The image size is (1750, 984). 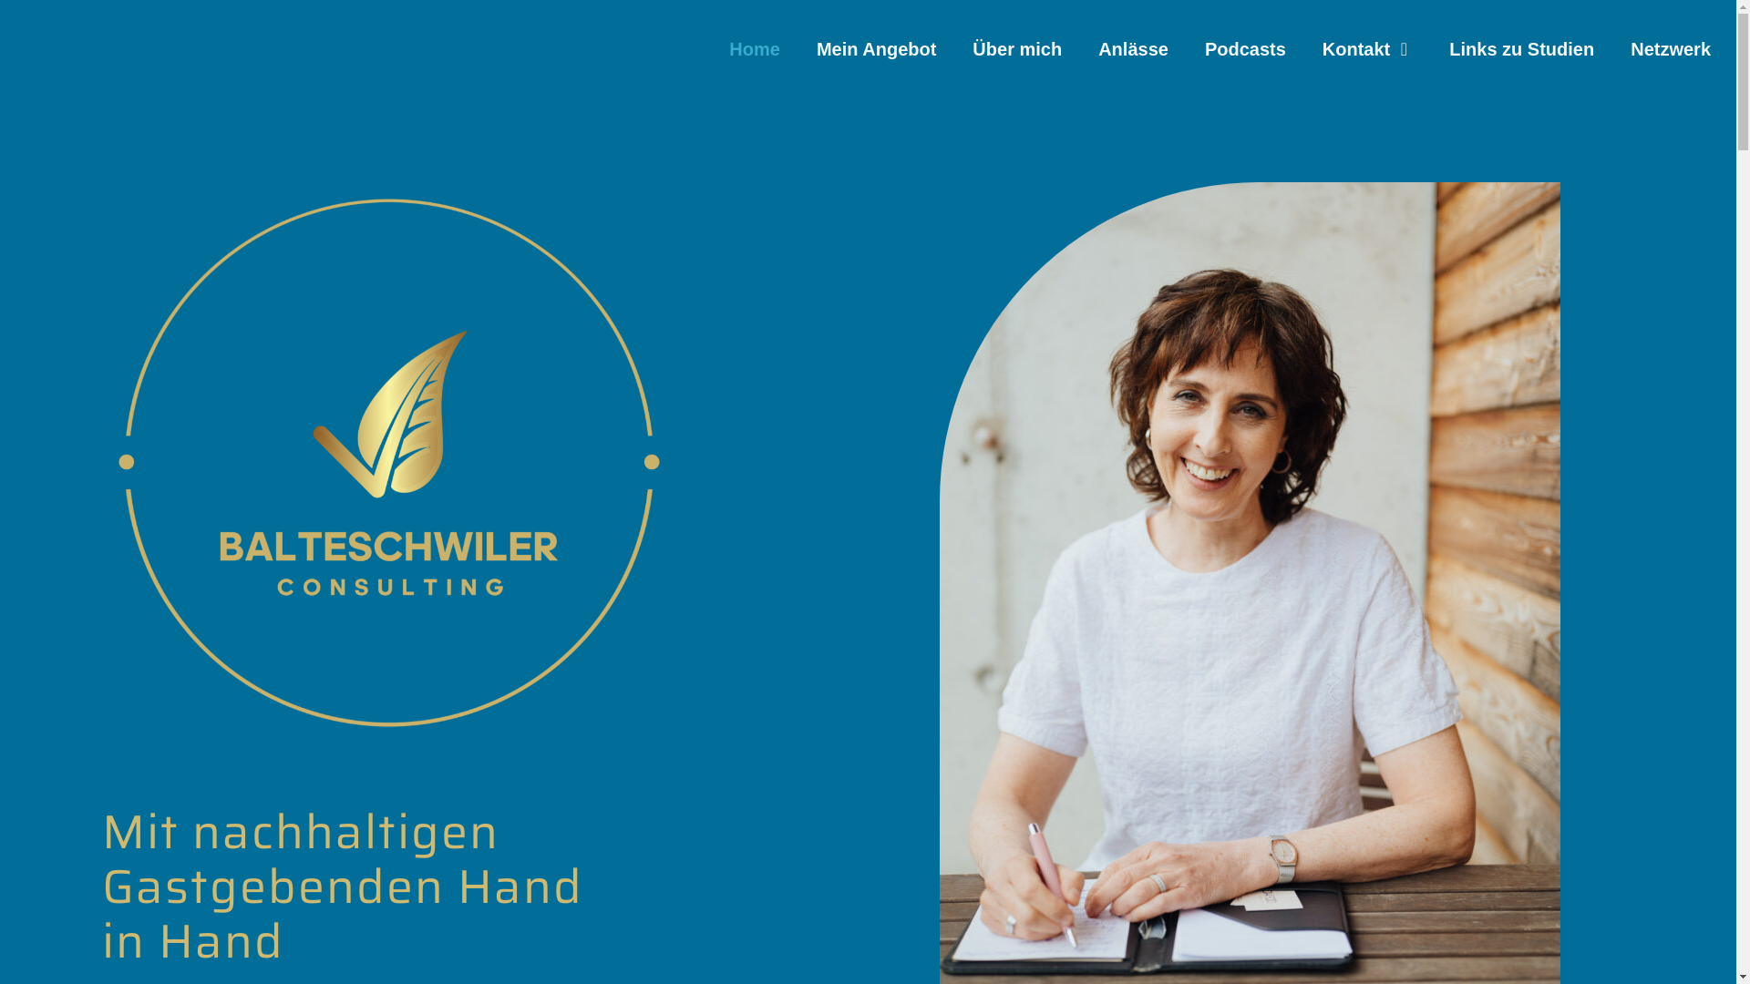 I want to click on Mein Angebot, so click(x=877, y=102).